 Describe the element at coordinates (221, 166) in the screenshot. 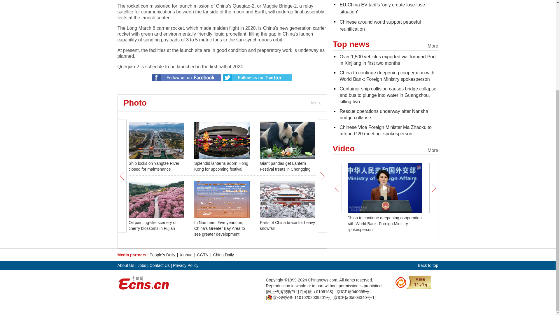

I see `Splendid lanterns adorn Hong Kong for upcoming festival` at that location.